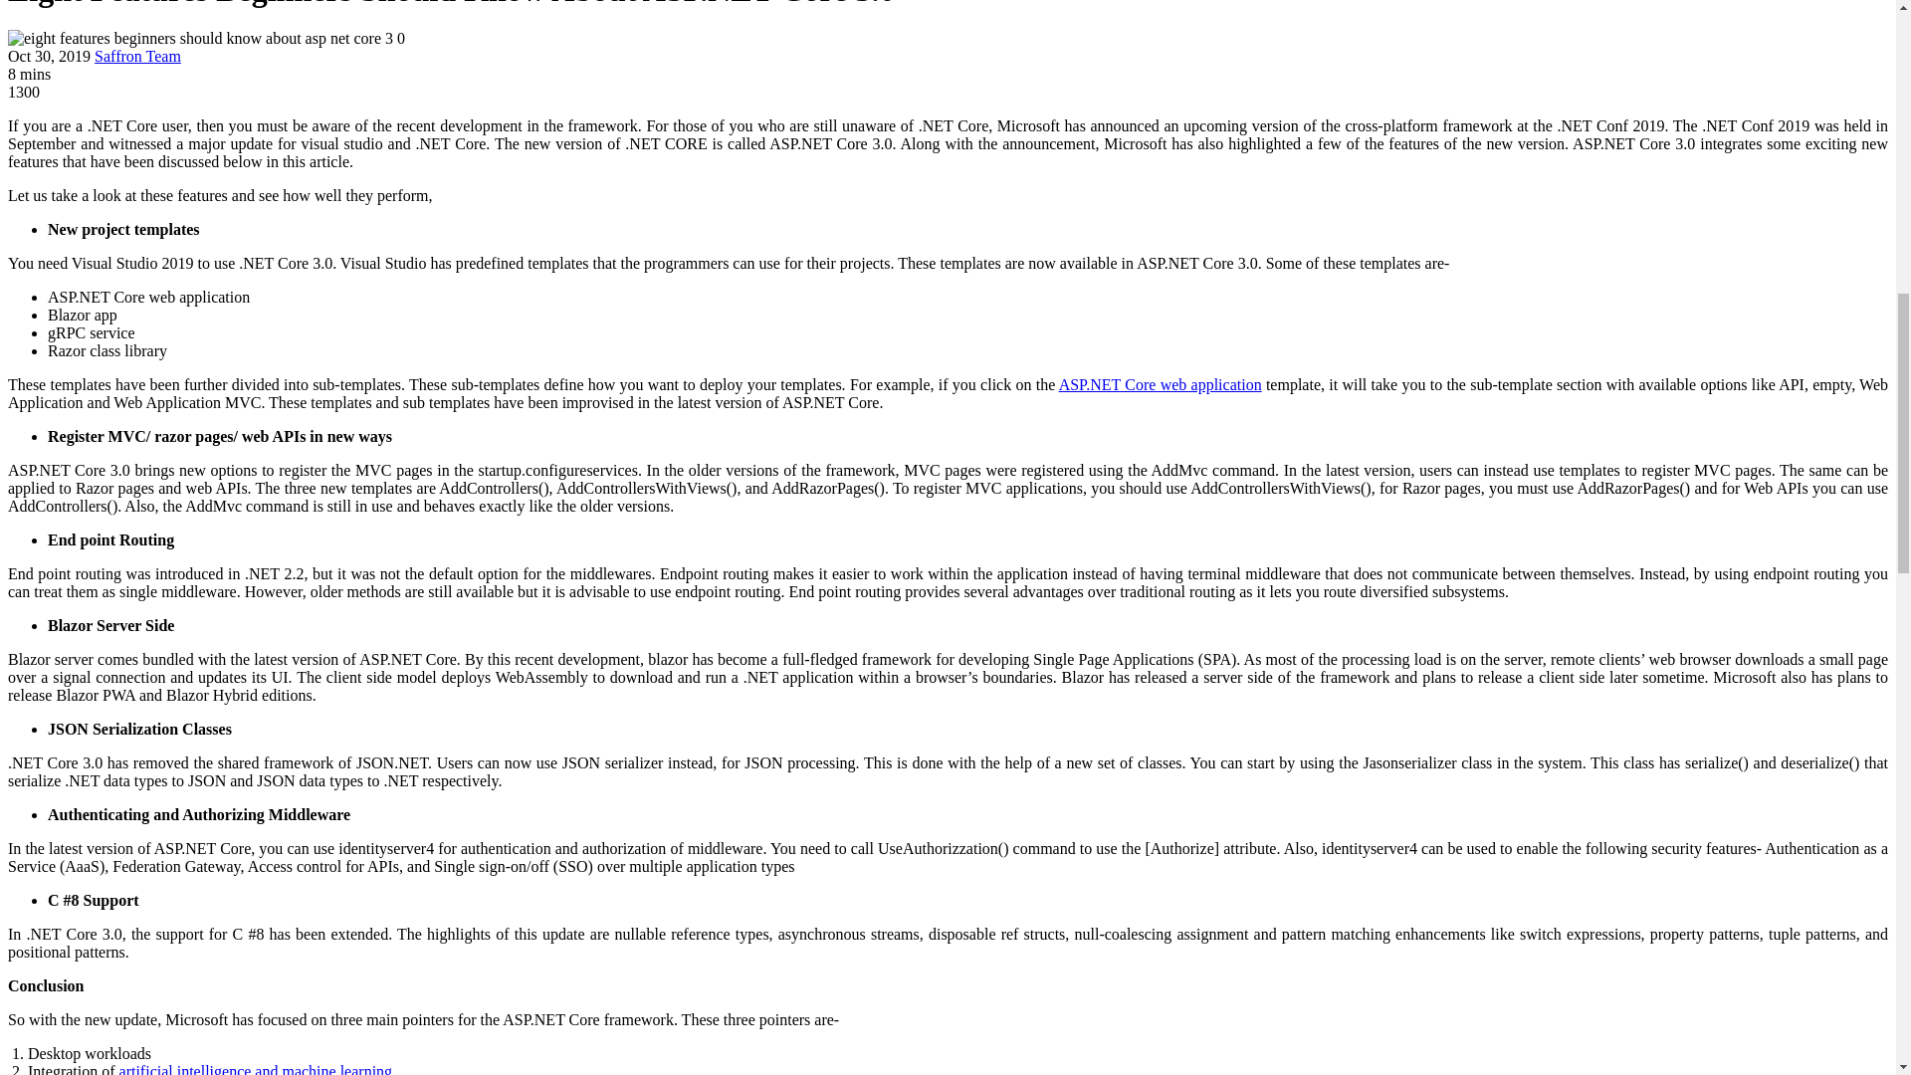 The height and width of the screenshot is (1075, 1911). I want to click on artificial intelligence and machine learning, so click(256, 1069).